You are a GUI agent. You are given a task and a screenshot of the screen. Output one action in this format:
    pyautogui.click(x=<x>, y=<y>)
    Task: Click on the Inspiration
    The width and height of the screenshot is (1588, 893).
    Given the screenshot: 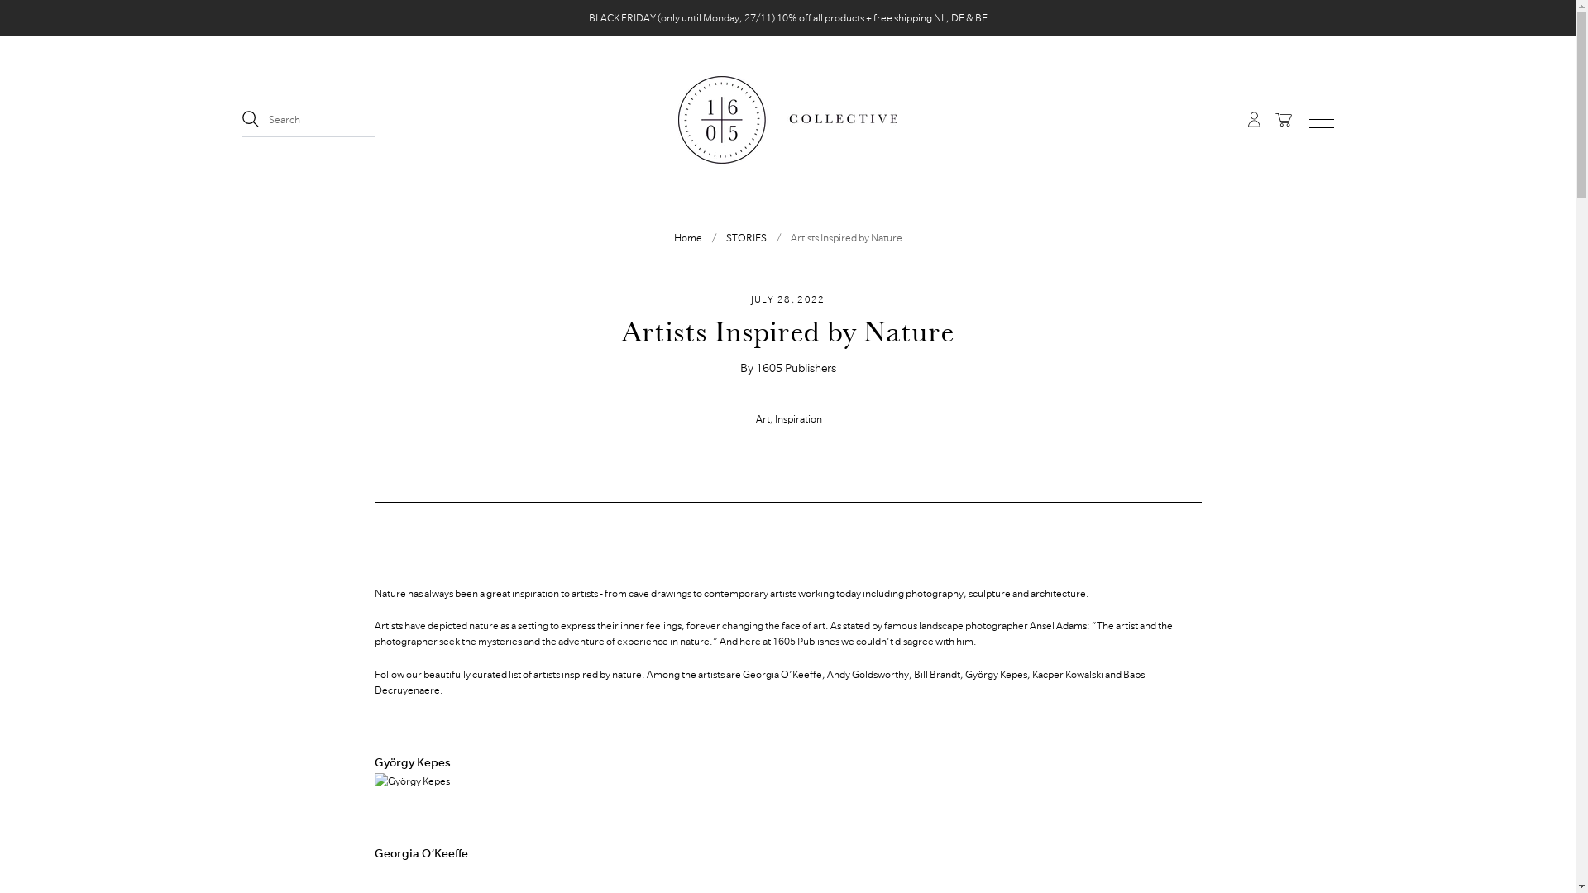 What is the action you would take?
    pyautogui.click(x=797, y=419)
    